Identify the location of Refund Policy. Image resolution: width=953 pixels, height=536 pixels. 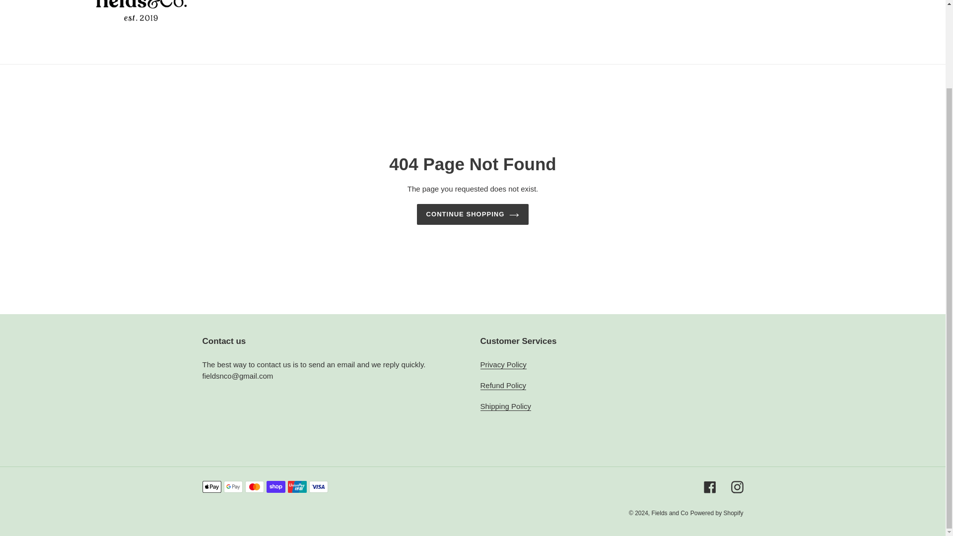
(503, 385).